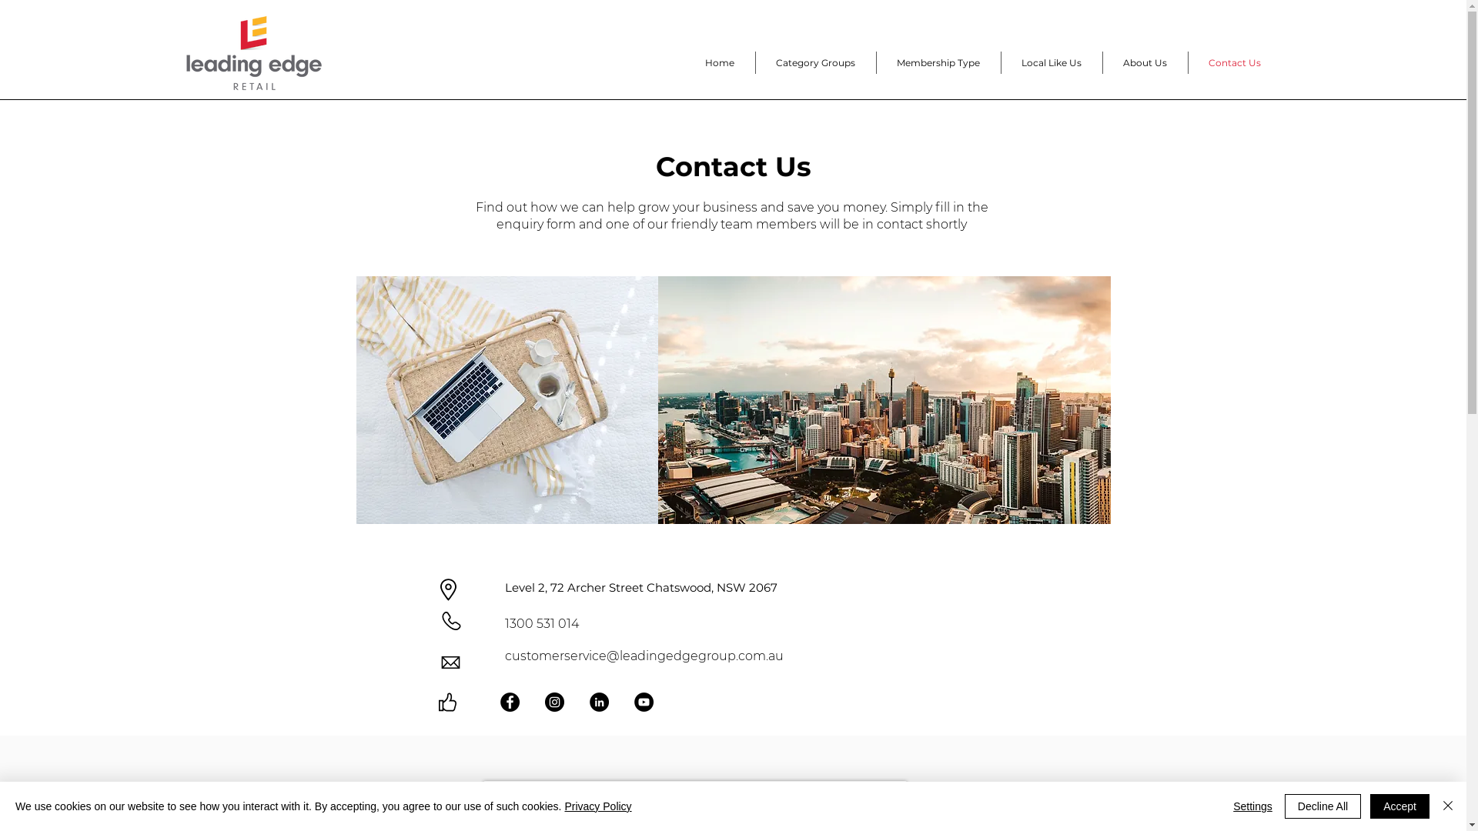  What do you see at coordinates (1323, 806) in the screenshot?
I see `Decline All` at bounding box center [1323, 806].